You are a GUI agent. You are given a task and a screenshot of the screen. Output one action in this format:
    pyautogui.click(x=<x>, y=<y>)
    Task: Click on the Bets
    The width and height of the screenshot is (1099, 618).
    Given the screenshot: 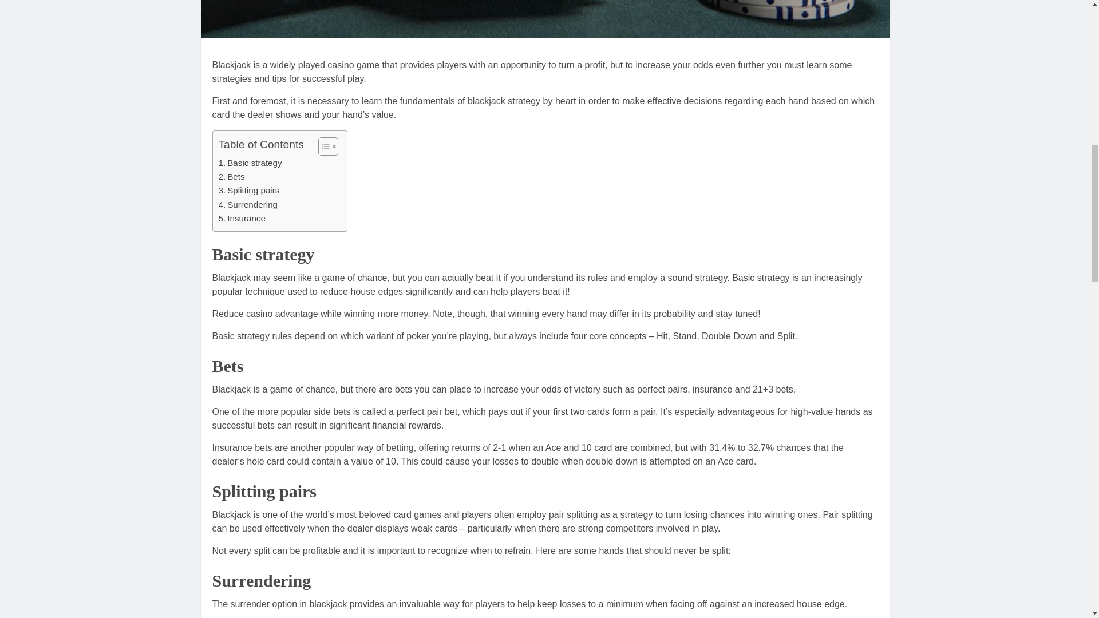 What is the action you would take?
    pyautogui.click(x=232, y=176)
    